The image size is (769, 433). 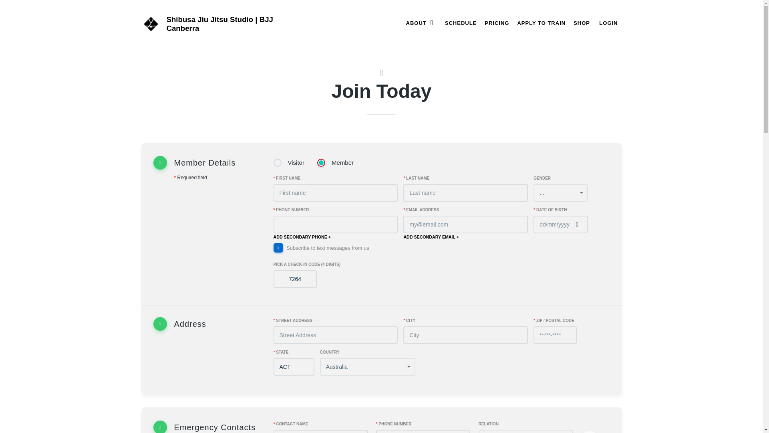 What do you see at coordinates (541, 22) in the screenshot?
I see `APPLY TO TRAIN` at bounding box center [541, 22].